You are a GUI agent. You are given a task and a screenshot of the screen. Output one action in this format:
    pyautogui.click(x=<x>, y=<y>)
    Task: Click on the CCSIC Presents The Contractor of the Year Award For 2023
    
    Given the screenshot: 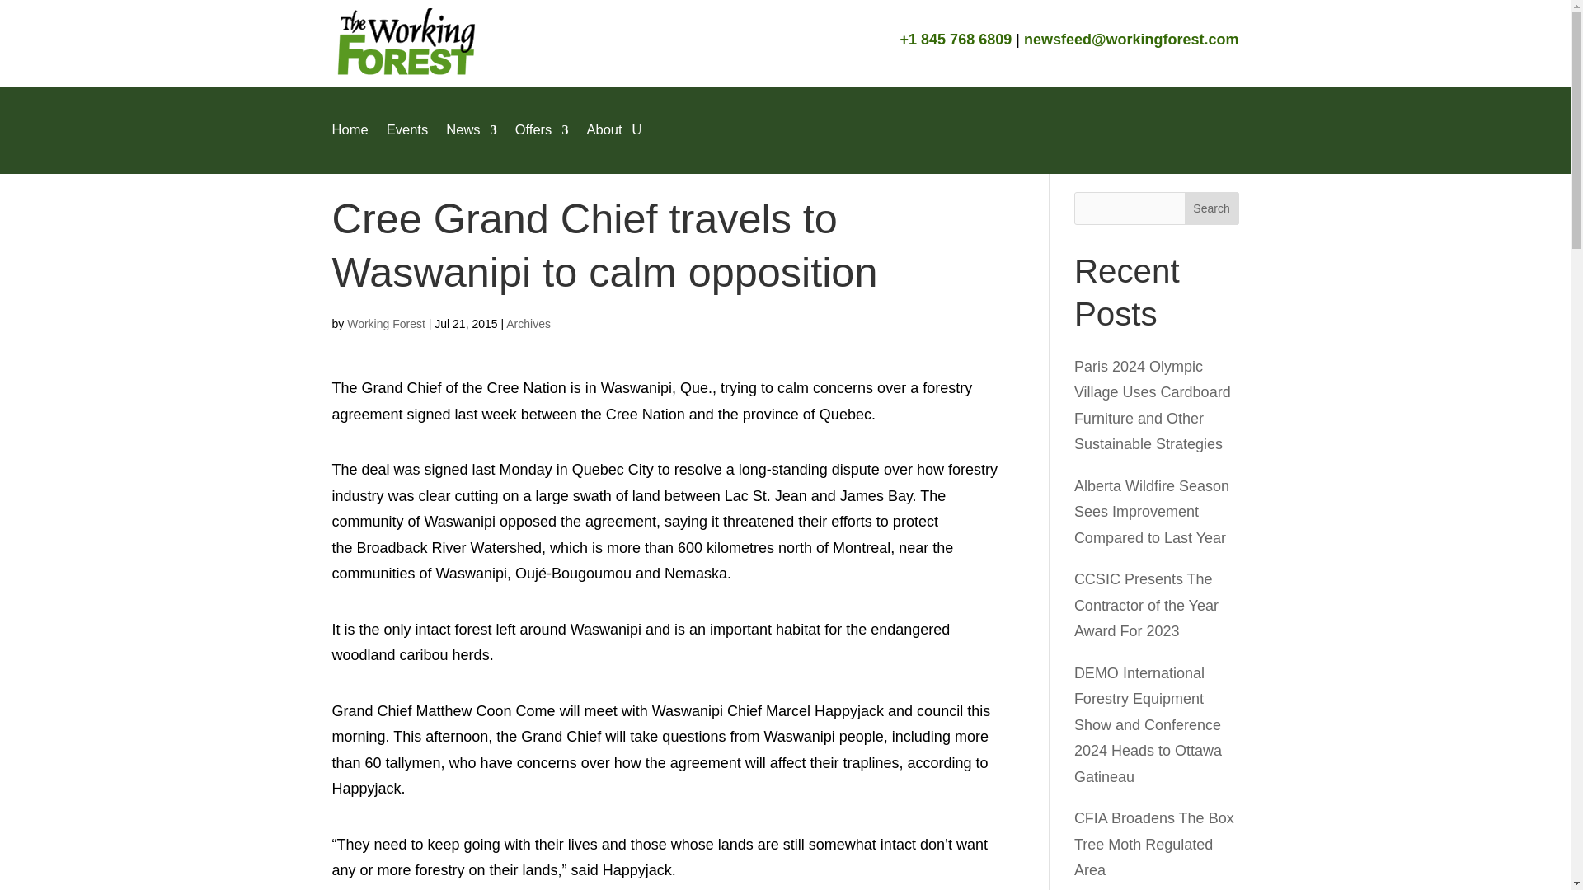 What is the action you would take?
    pyautogui.click(x=1146, y=605)
    